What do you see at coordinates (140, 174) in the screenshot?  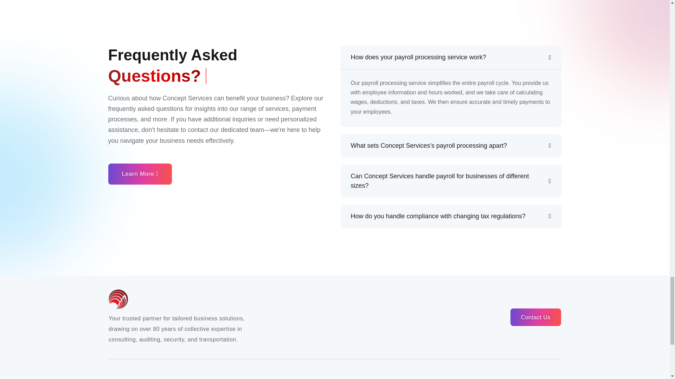 I see `Learn More` at bounding box center [140, 174].